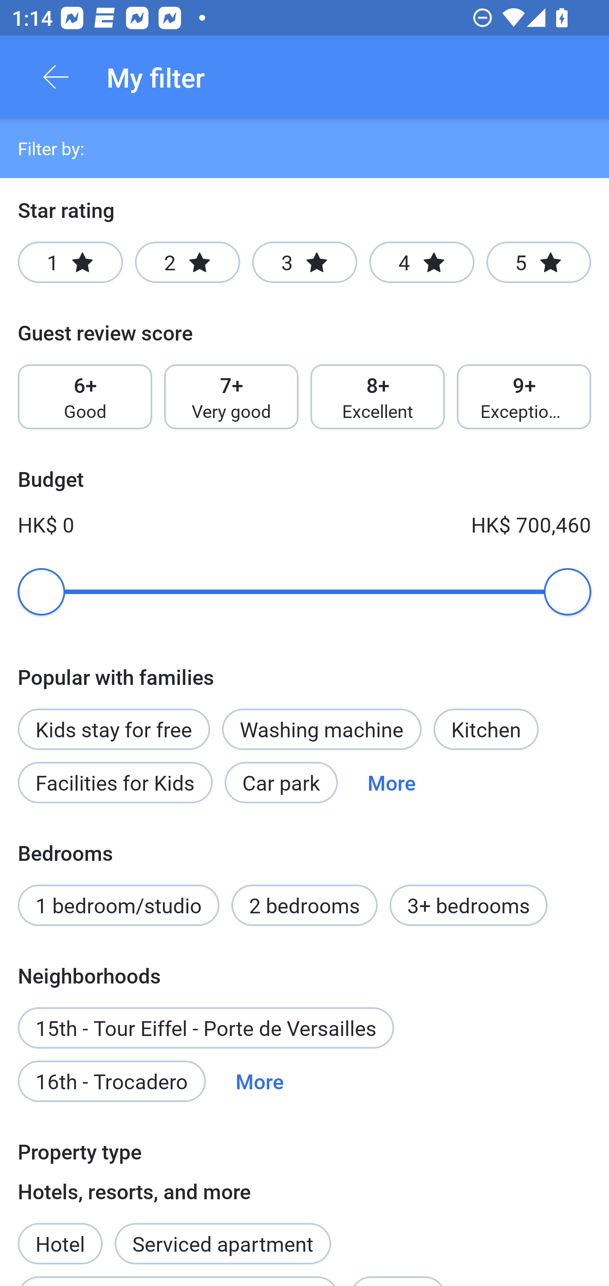 The width and height of the screenshot is (609, 1286). Describe the element at coordinates (206, 1028) in the screenshot. I see `15th - Tour Eiffel - Porte de Versailles` at that location.